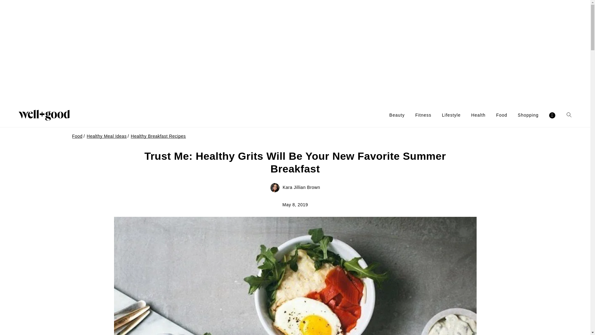  I want to click on Shopping, so click(528, 115).